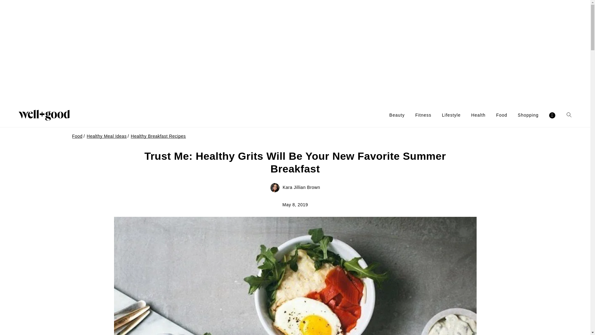  I want to click on Shopping, so click(528, 115).